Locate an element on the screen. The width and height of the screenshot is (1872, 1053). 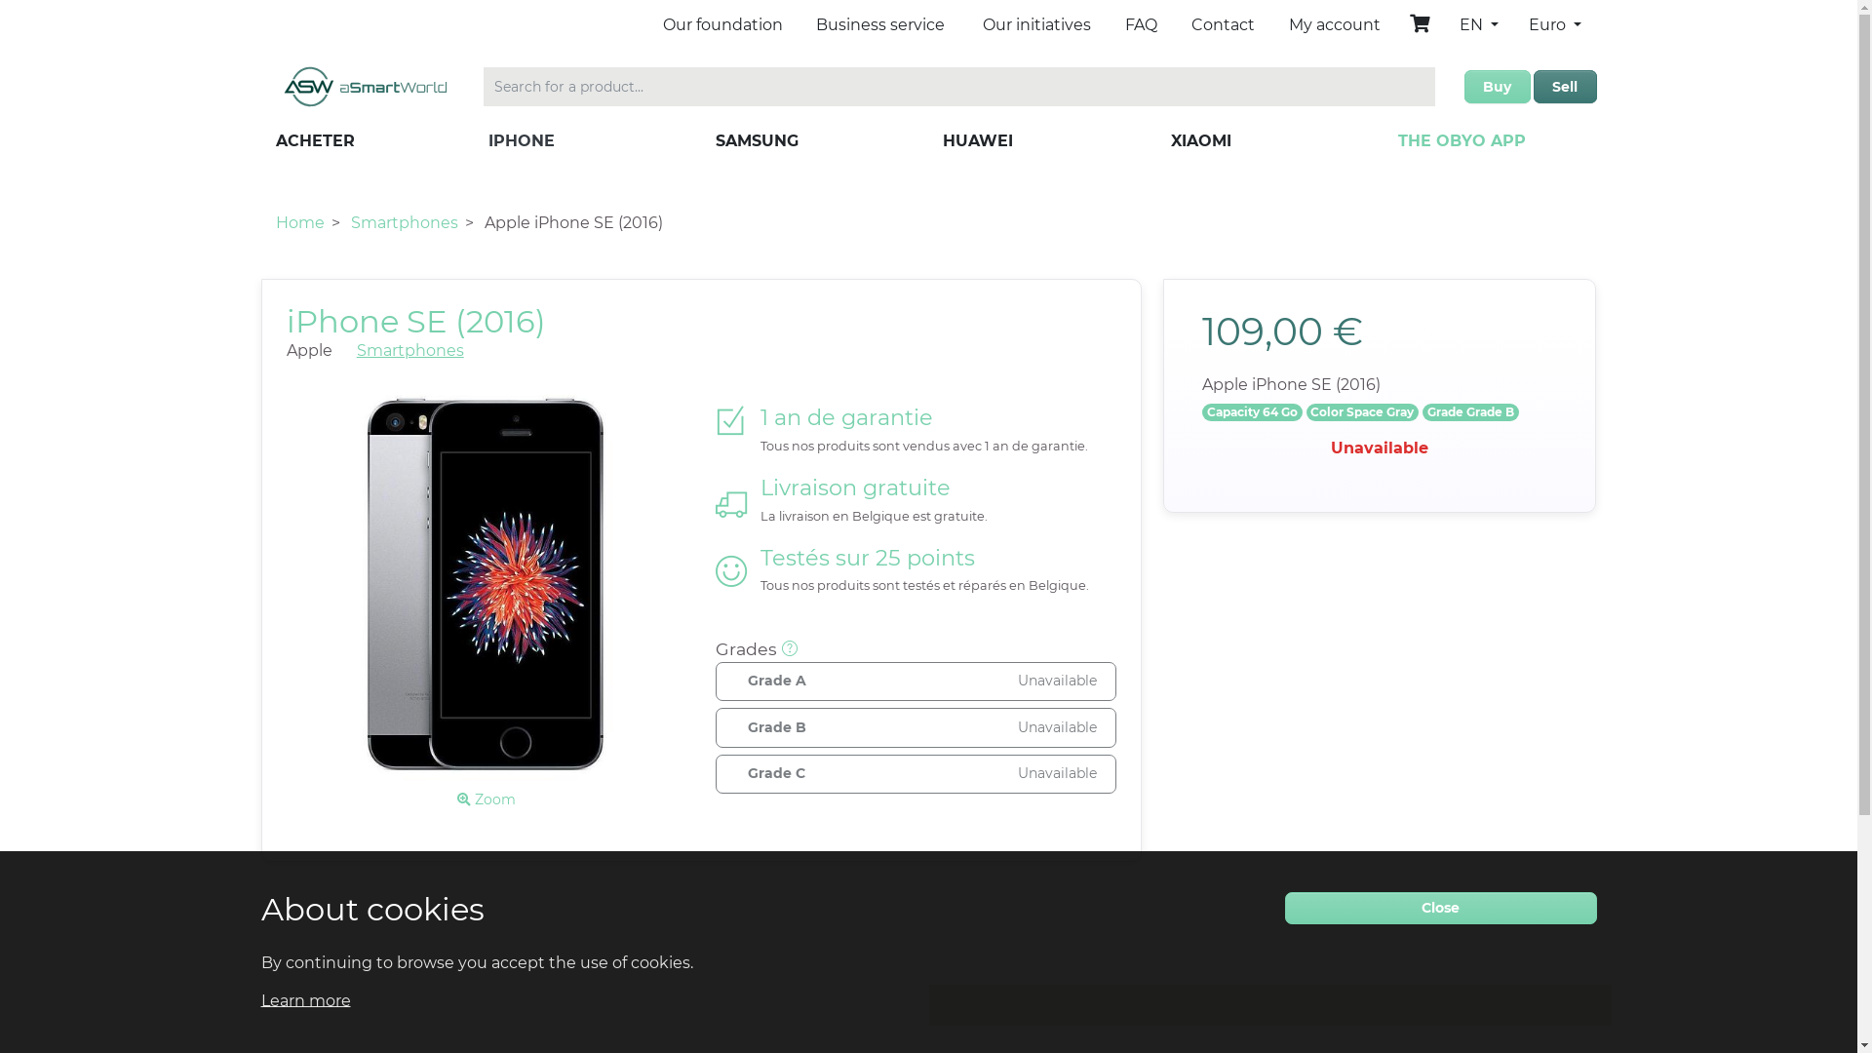
Color Space Gray is located at coordinates (1363, 412).